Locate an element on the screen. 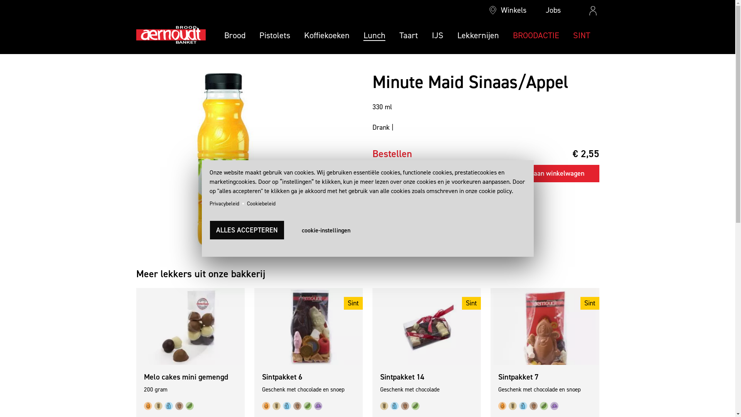  Pistolets is located at coordinates (275, 36).